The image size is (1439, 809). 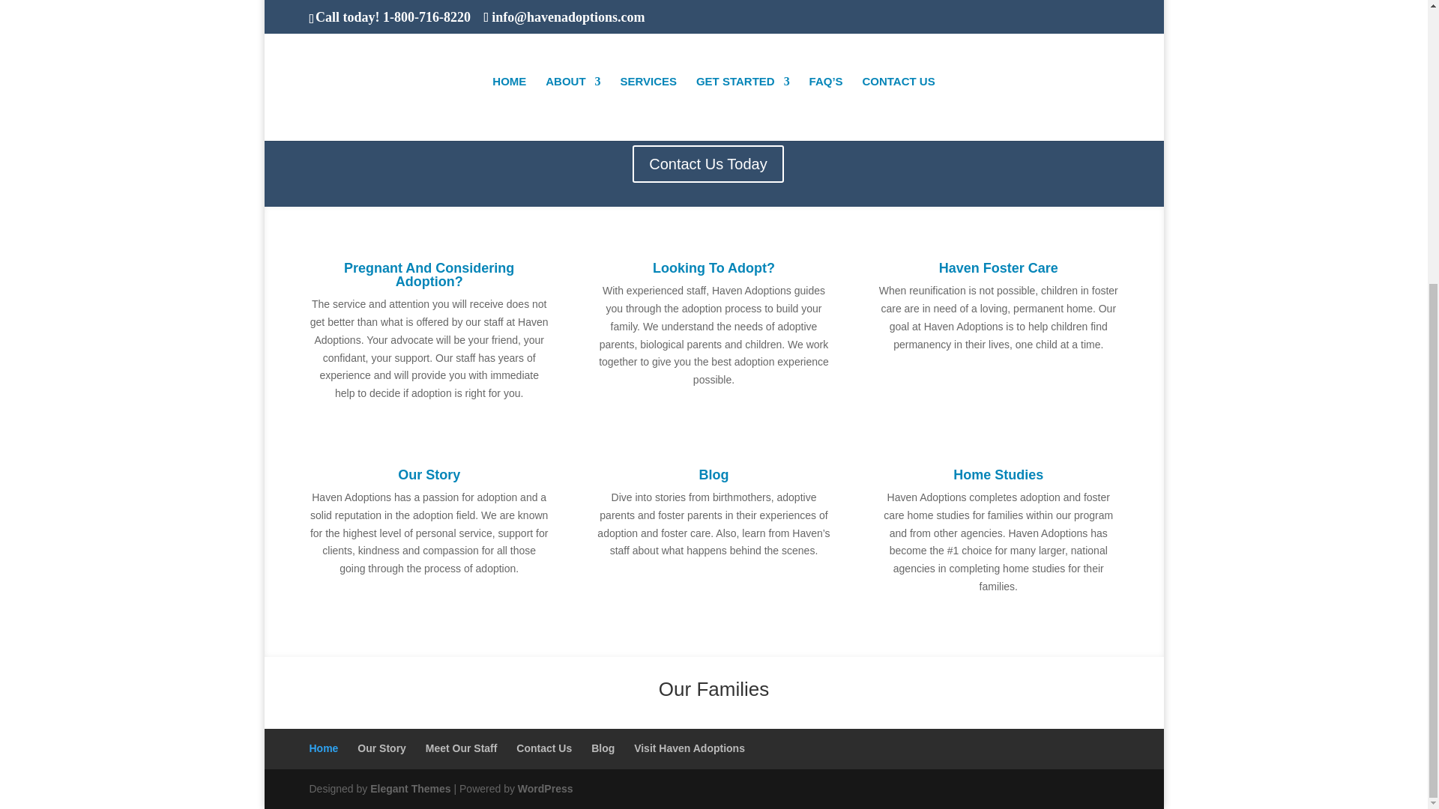 I want to click on Pregnant And Considering Adoption?, so click(x=429, y=274).